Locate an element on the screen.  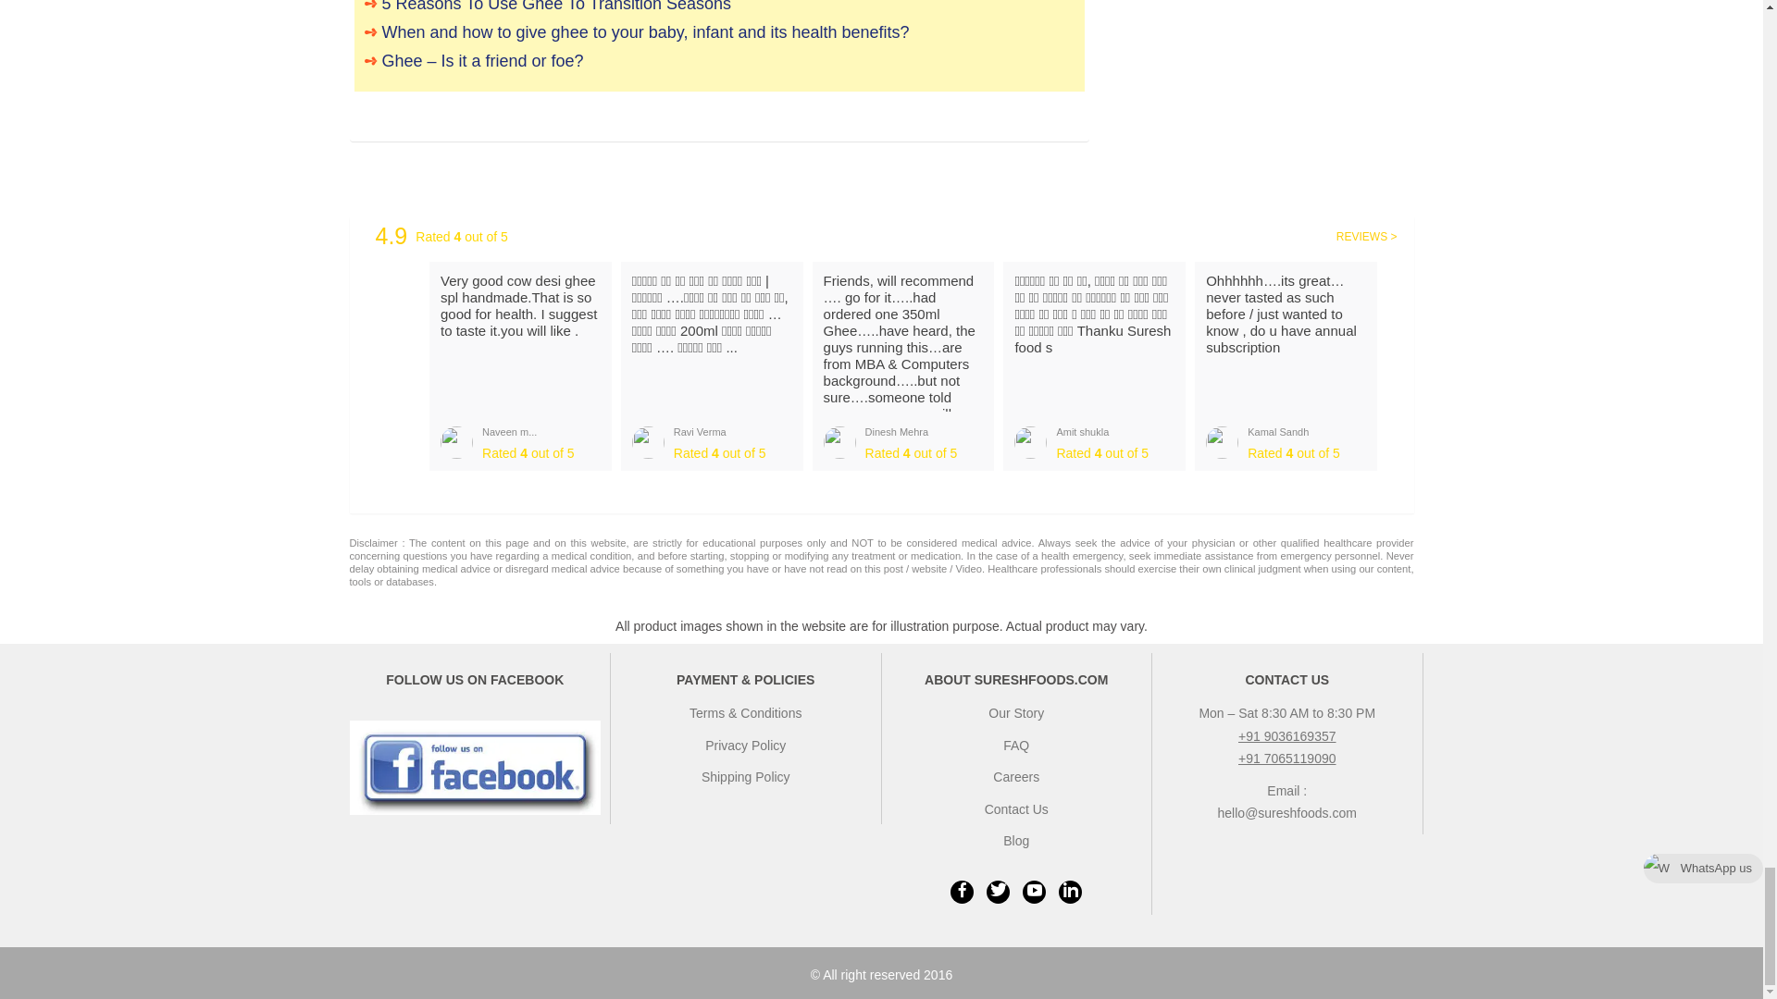
Blog is located at coordinates (1016, 840).